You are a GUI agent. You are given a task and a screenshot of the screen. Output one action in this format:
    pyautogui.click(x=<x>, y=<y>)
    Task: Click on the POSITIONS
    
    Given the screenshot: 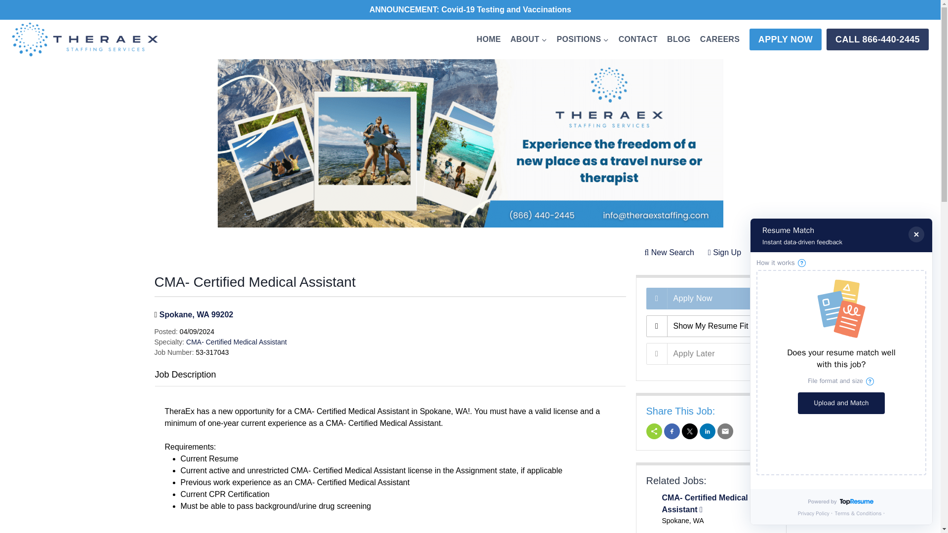 What is the action you would take?
    pyautogui.click(x=583, y=39)
    